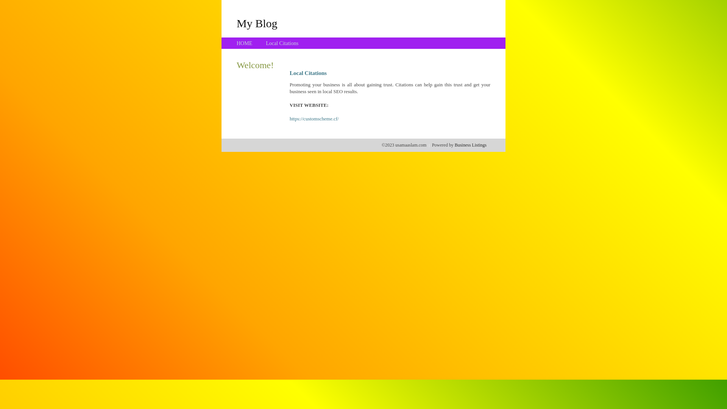 This screenshot has height=409, width=727. I want to click on https://customscheme.cf/, so click(314, 119).